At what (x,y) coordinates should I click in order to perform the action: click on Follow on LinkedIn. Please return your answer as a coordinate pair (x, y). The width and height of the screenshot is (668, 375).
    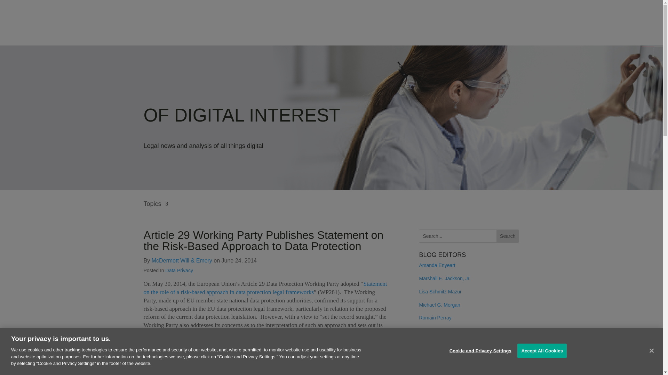
    Looking at the image, I should click on (438, 359).